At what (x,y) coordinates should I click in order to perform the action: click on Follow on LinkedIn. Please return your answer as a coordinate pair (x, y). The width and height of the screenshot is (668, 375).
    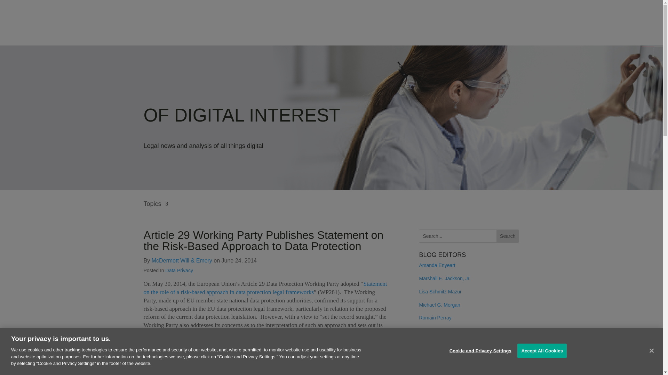
    Looking at the image, I should click on (438, 359).